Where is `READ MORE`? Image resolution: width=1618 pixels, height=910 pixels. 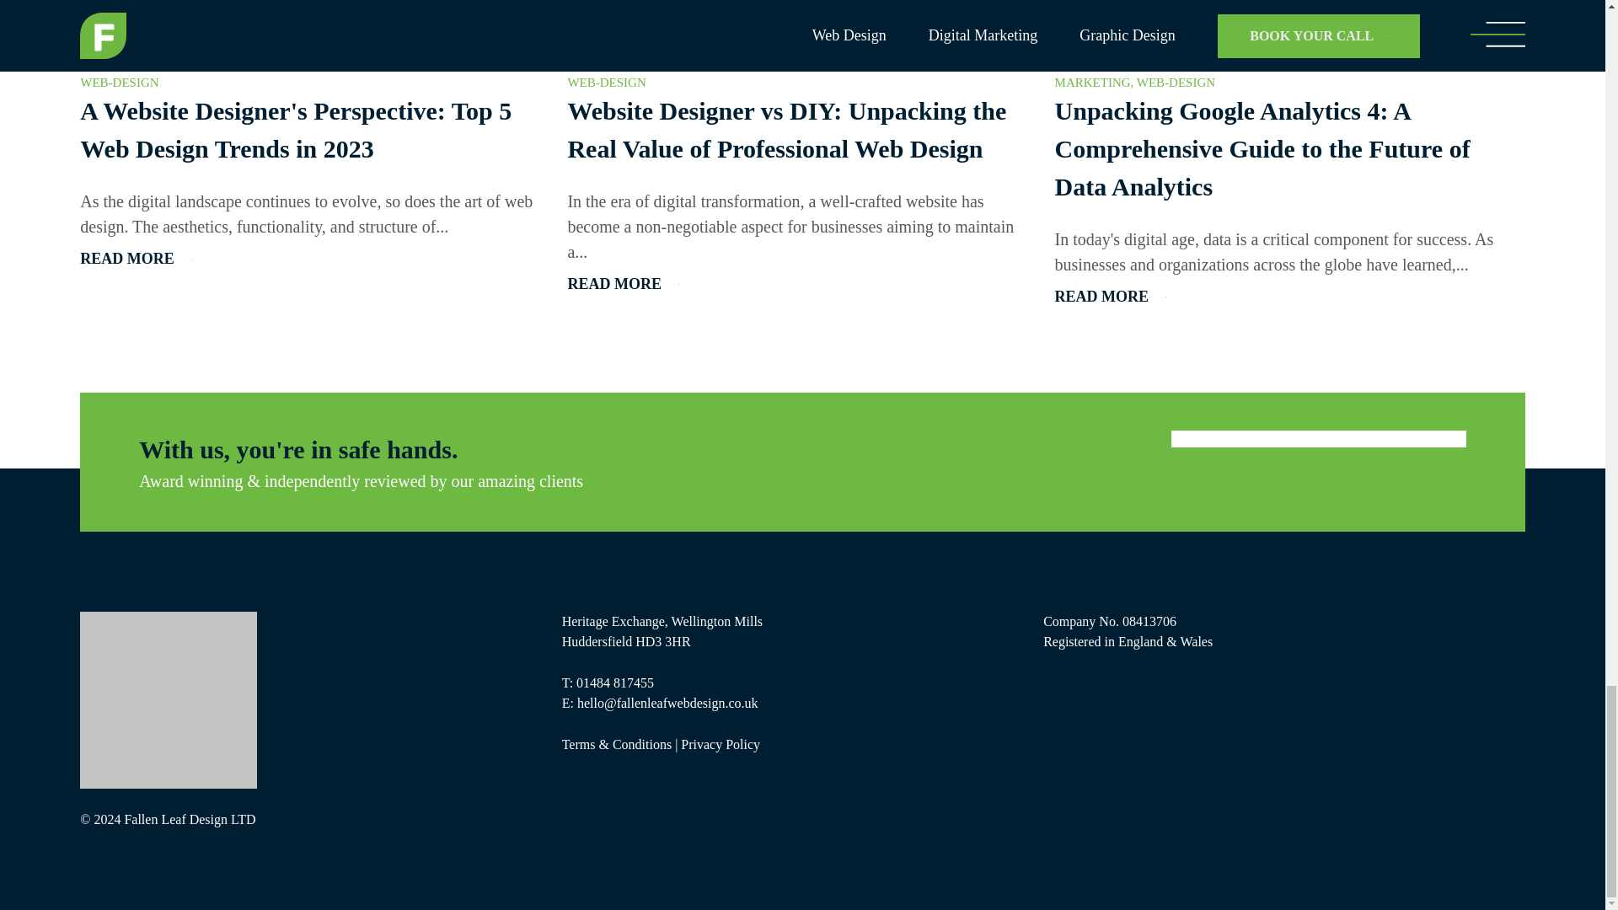
READ MORE is located at coordinates (624, 285).